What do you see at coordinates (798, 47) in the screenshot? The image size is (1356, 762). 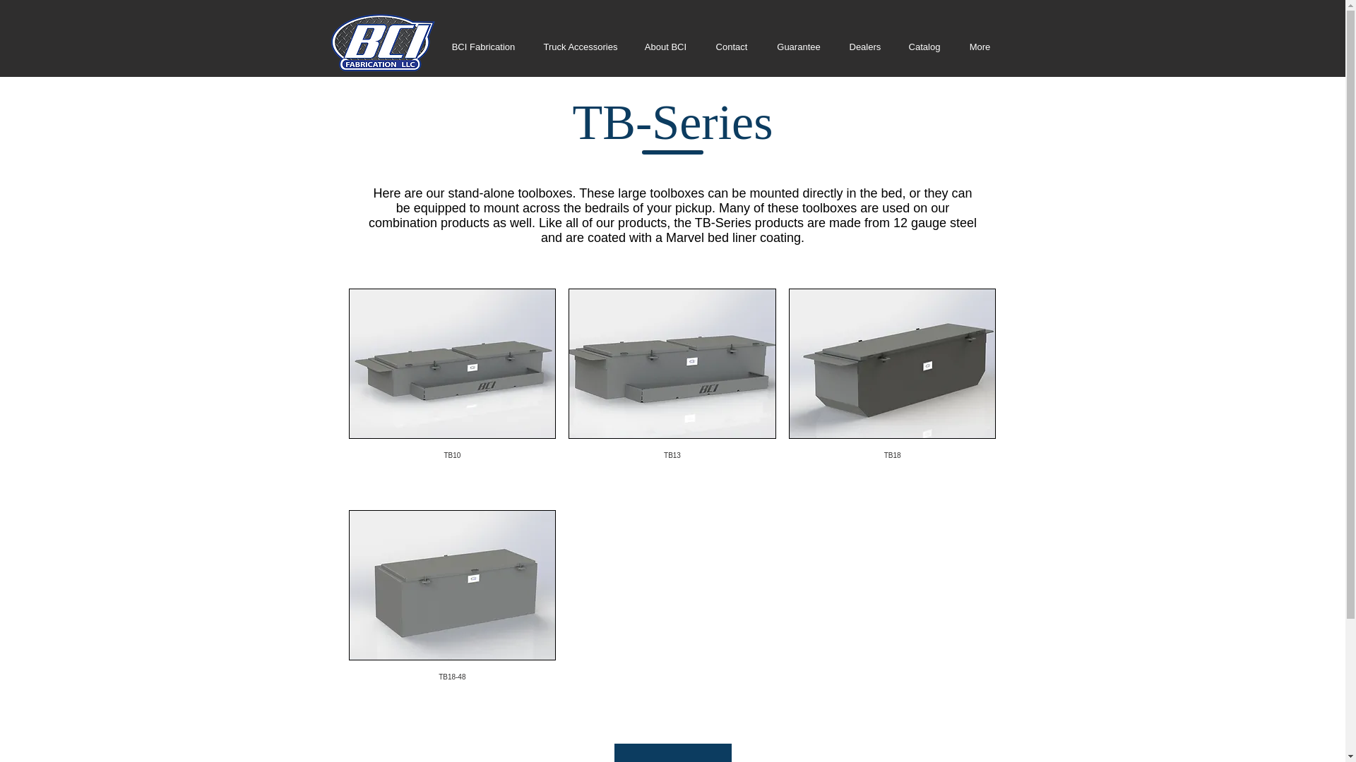 I see `Guarantee` at bounding box center [798, 47].